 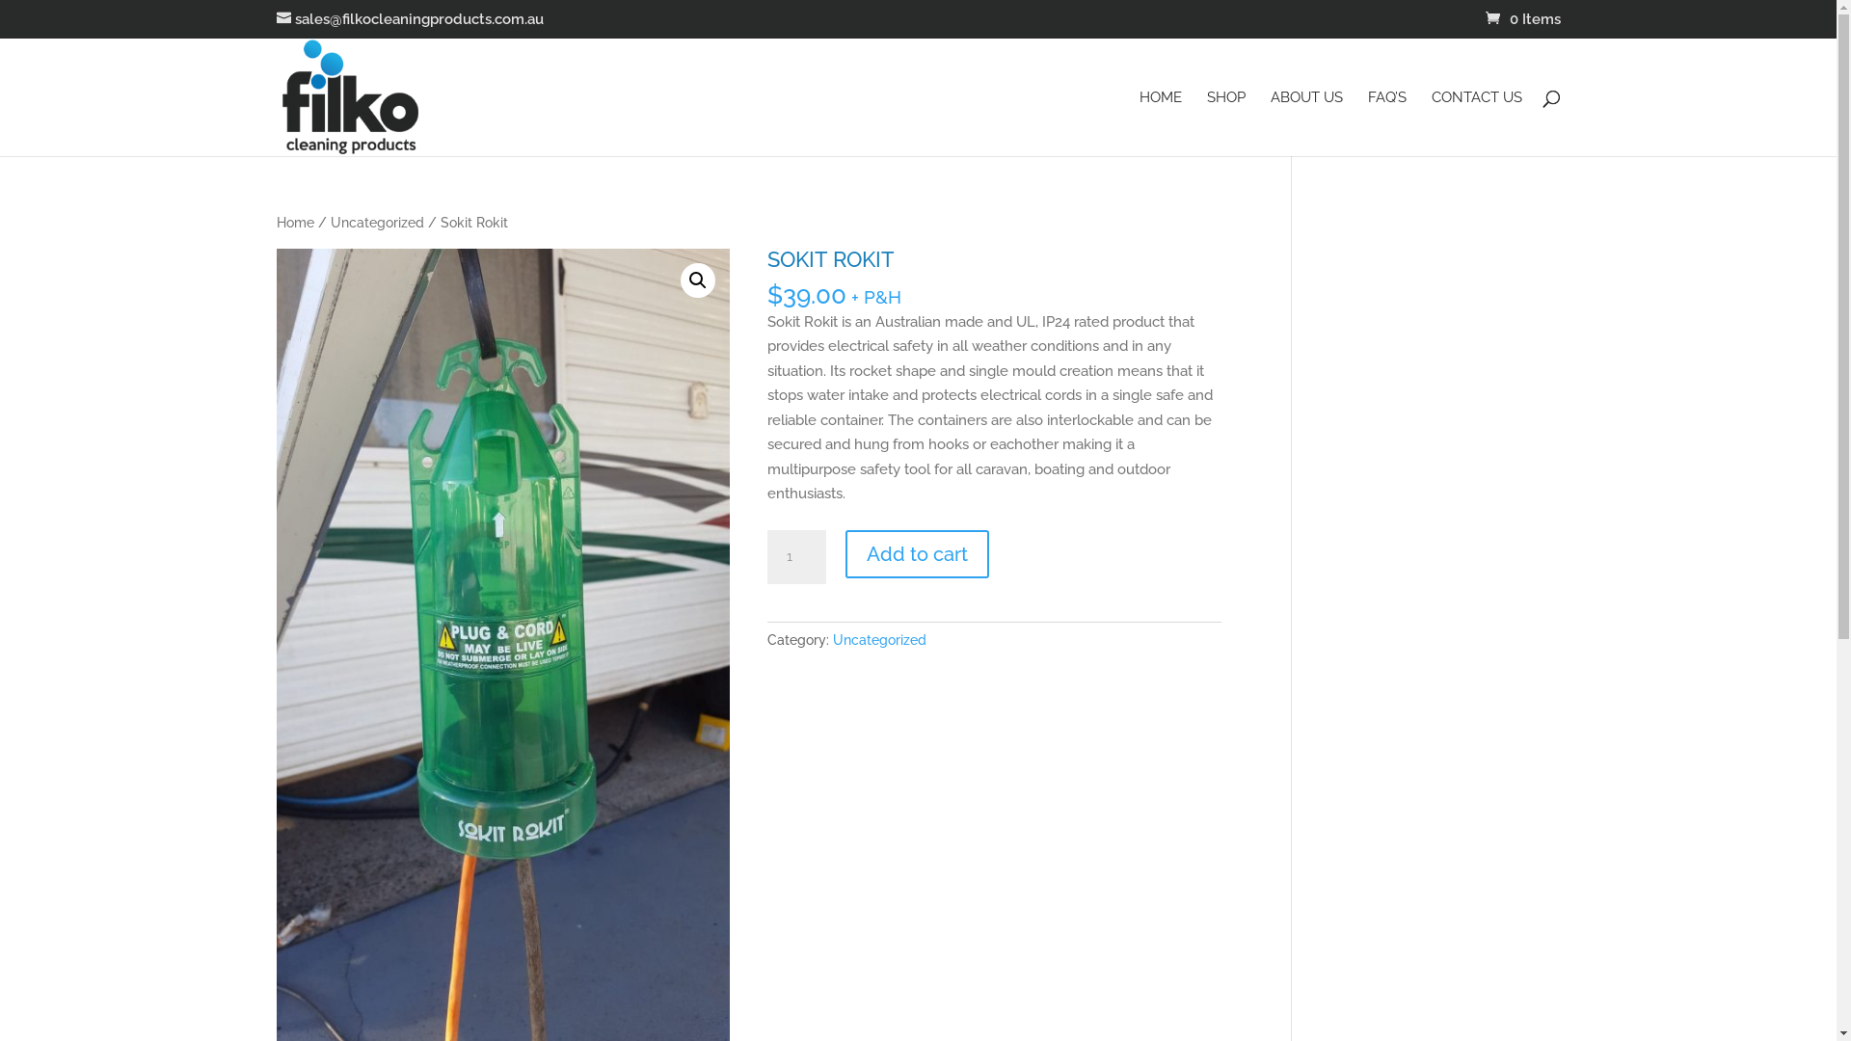 What do you see at coordinates (879, 640) in the screenshot?
I see `Uncategorized` at bounding box center [879, 640].